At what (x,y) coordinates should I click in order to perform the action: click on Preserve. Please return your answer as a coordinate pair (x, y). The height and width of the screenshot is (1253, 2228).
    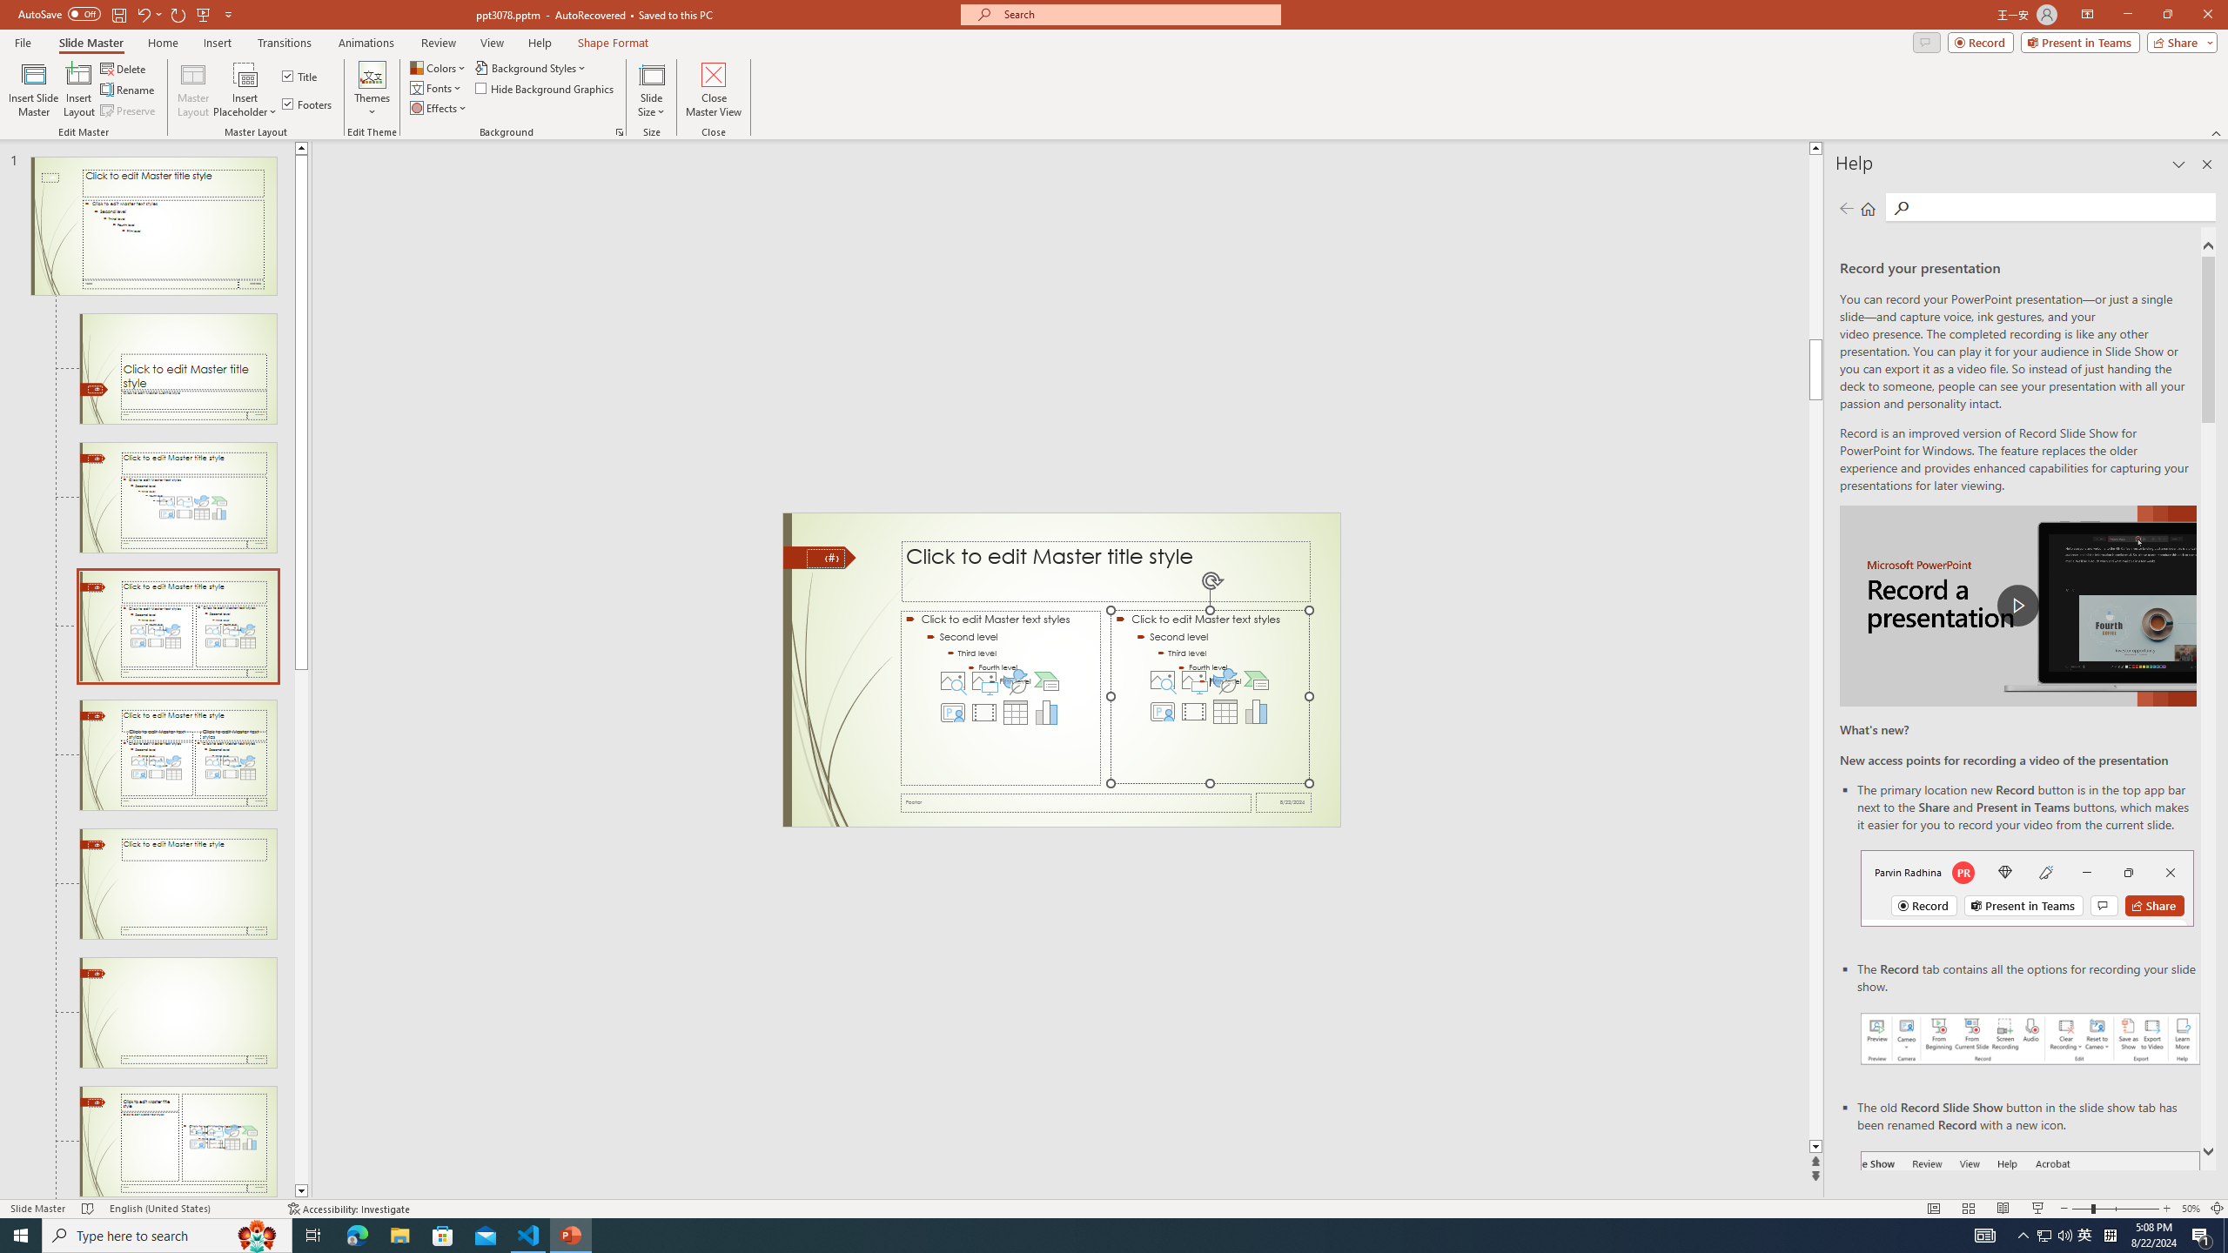
    Looking at the image, I should click on (129, 111).